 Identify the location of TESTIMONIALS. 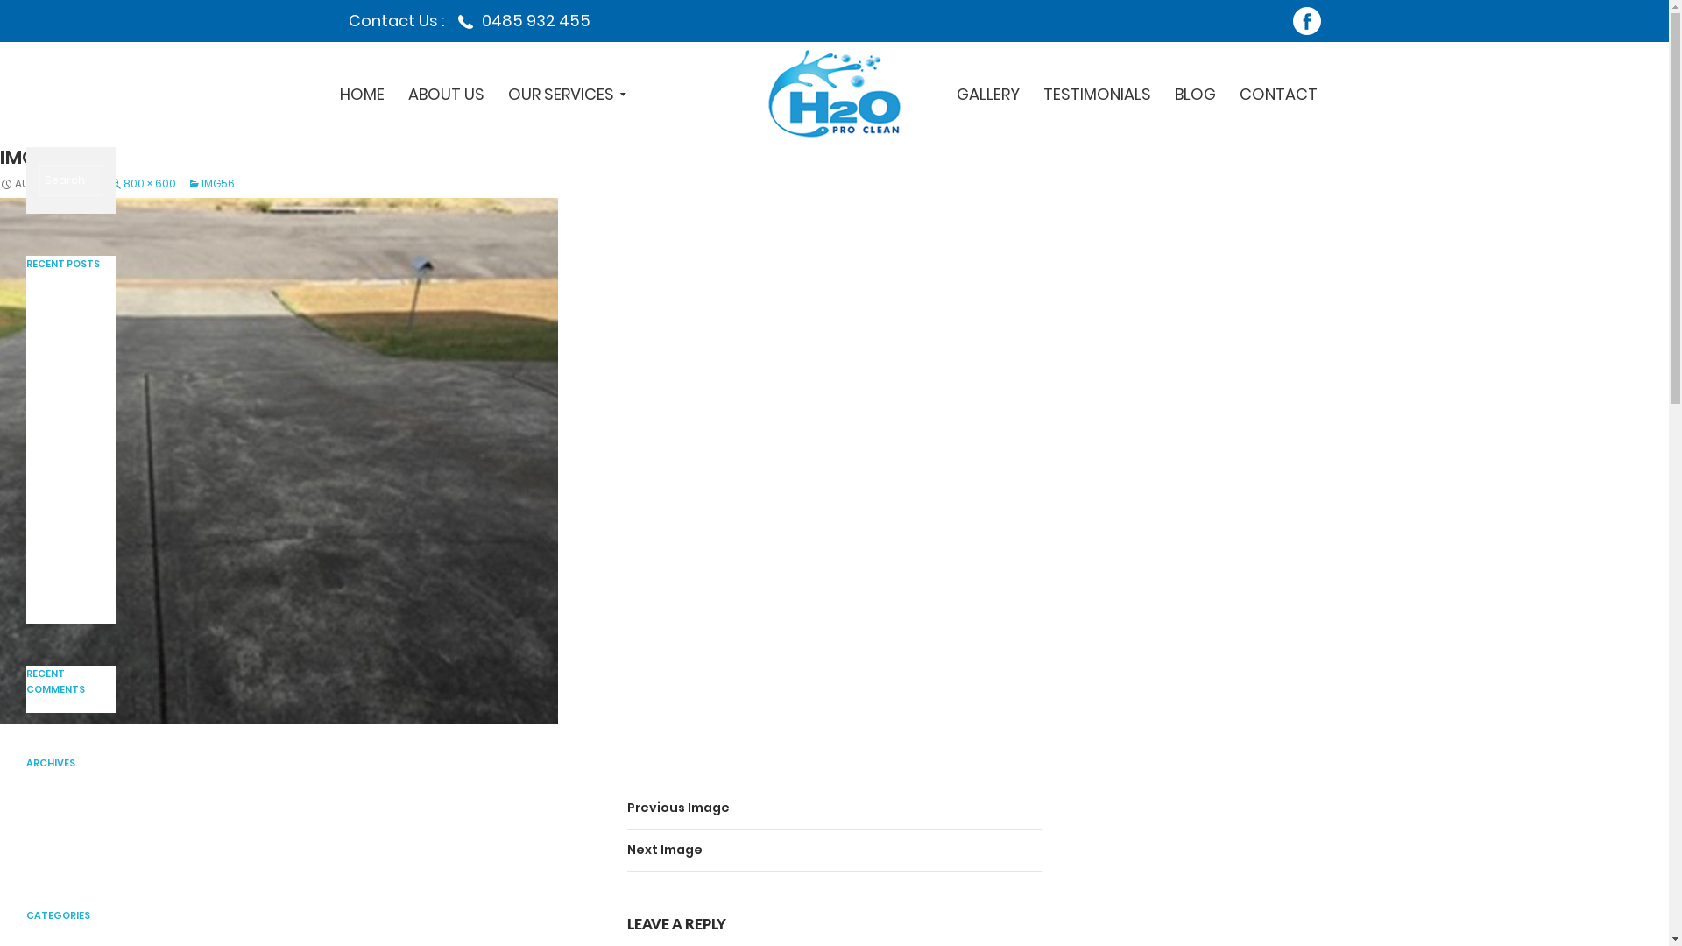
(1097, 95).